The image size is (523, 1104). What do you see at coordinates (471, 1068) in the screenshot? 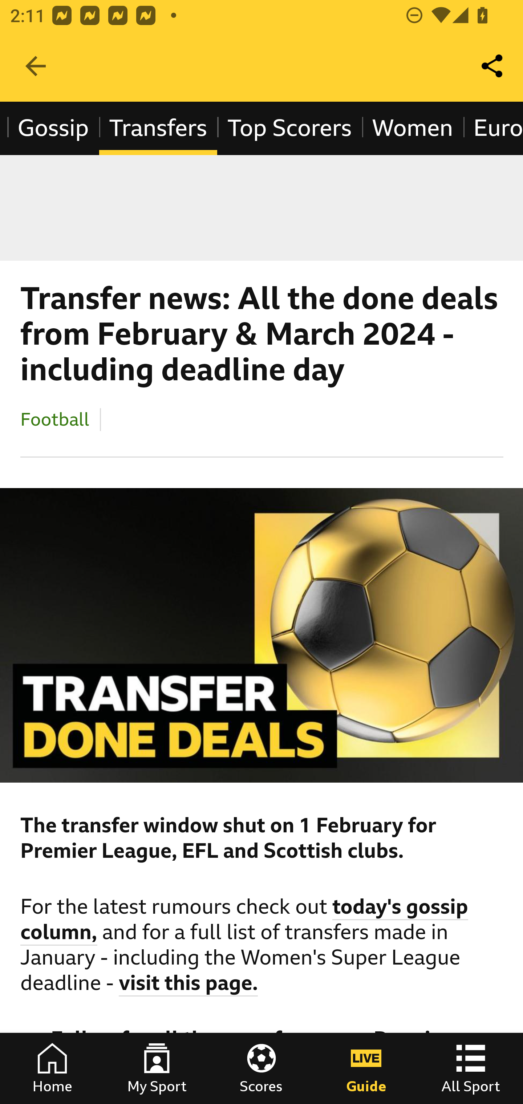
I see `All Sport` at bounding box center [471, 1068].